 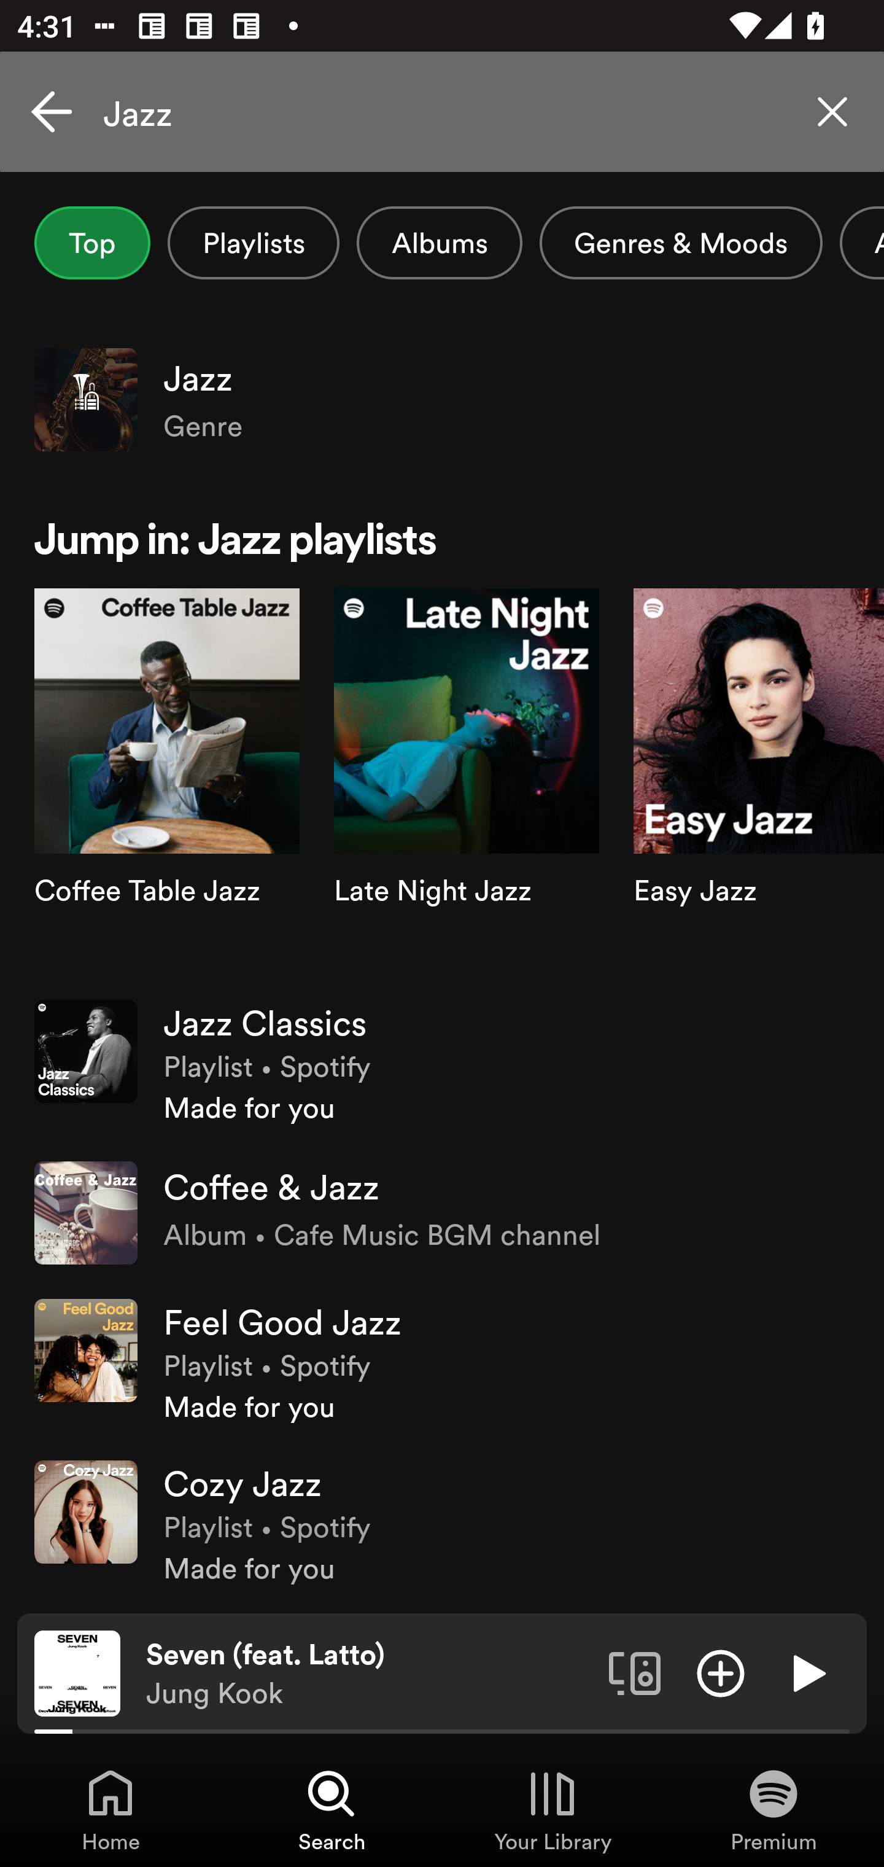 I want to click on Search card image Late Night Jazz, so click(x=467, y=785).